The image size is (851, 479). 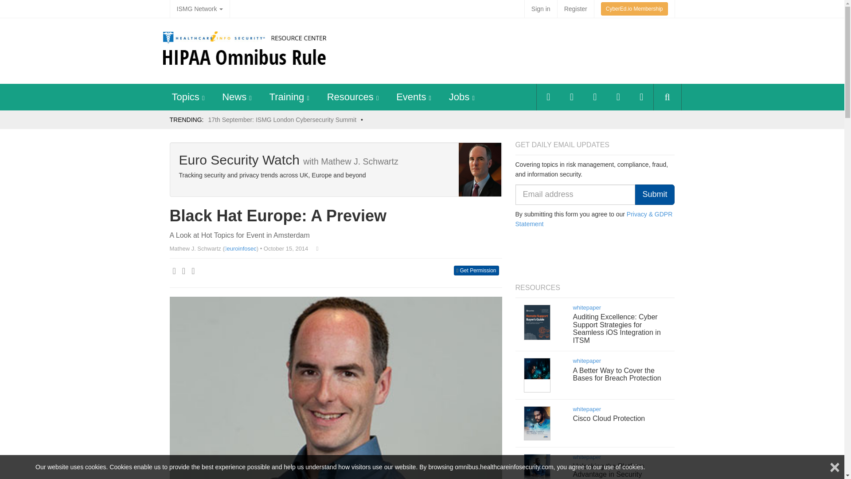 What do you see at coordinates (575, 9) in the screenshot?
I see `Register` at bounding box center [575, 9].